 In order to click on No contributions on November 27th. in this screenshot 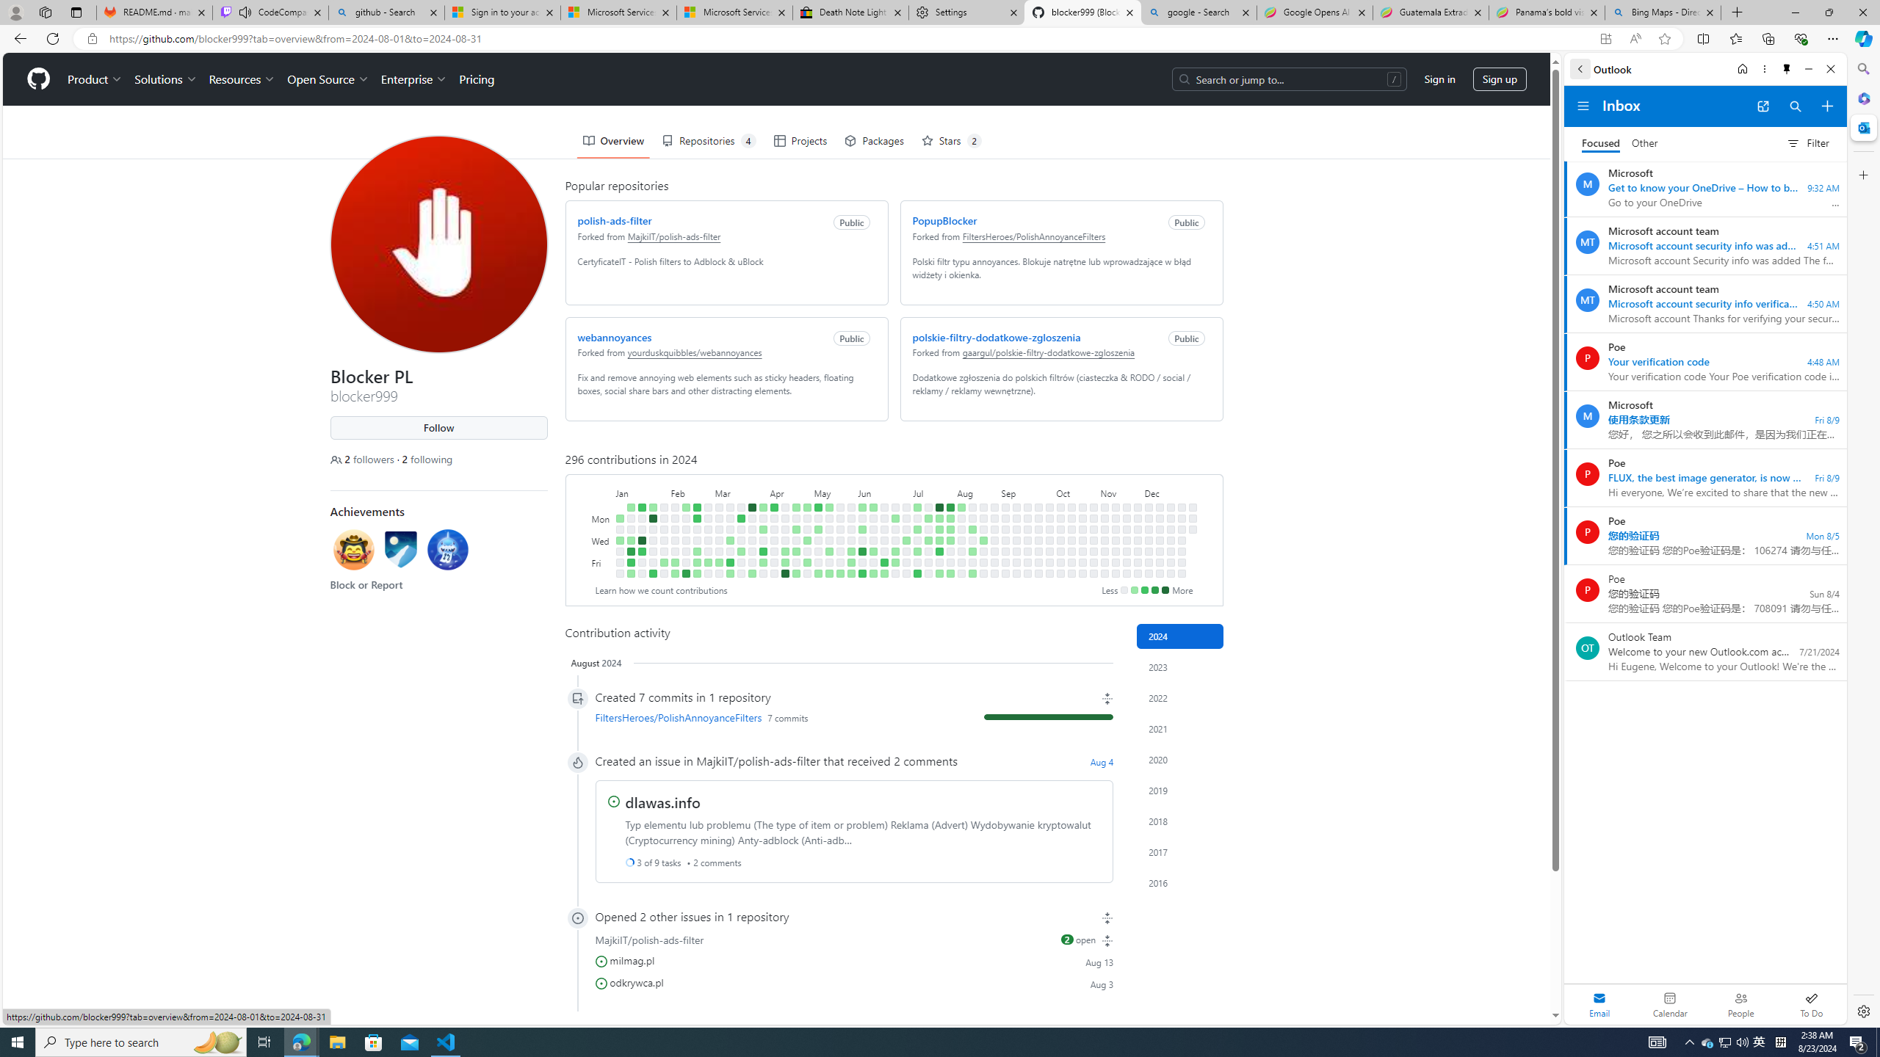, I will do `click(1137, 540)`.